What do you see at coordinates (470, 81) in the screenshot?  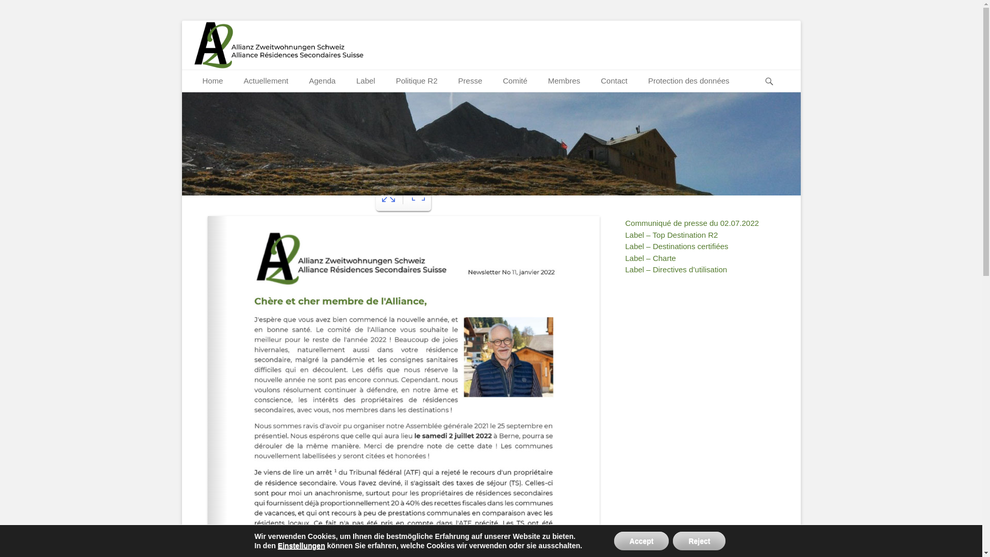 I see `Presse` at bounding box center [470, 81].